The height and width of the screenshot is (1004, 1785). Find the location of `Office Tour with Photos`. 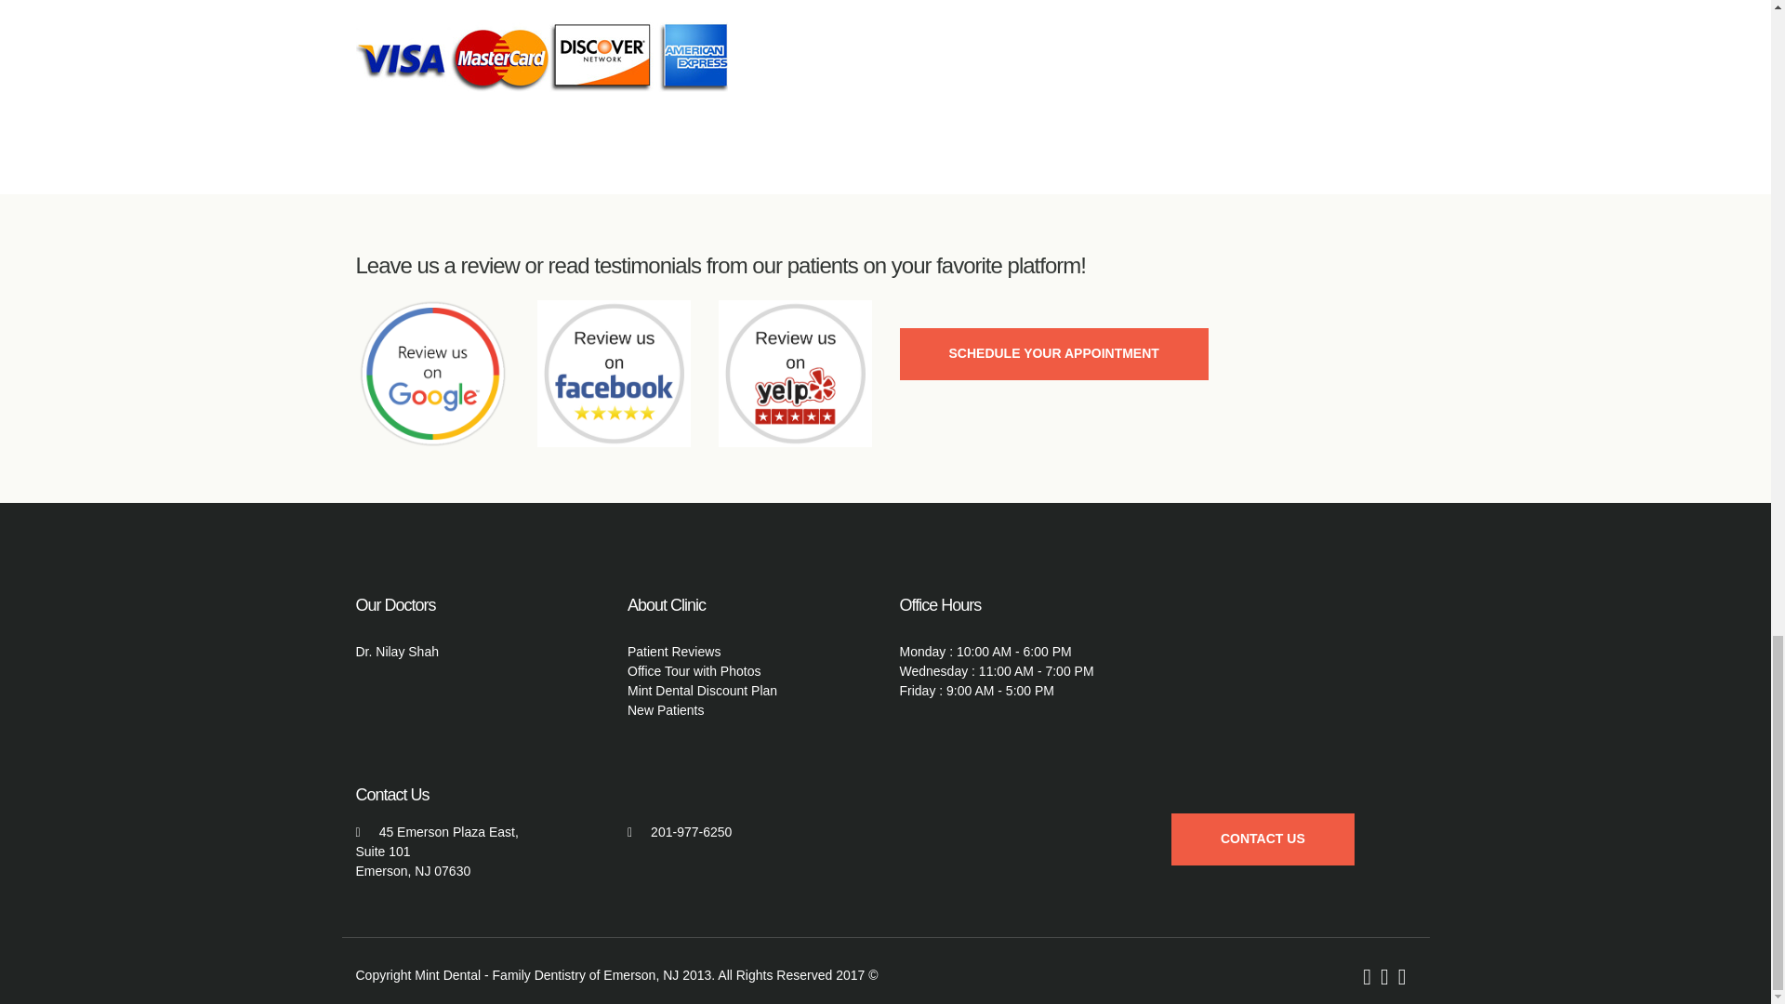

Office Tour with Photos is located at coordinates (694, 671).